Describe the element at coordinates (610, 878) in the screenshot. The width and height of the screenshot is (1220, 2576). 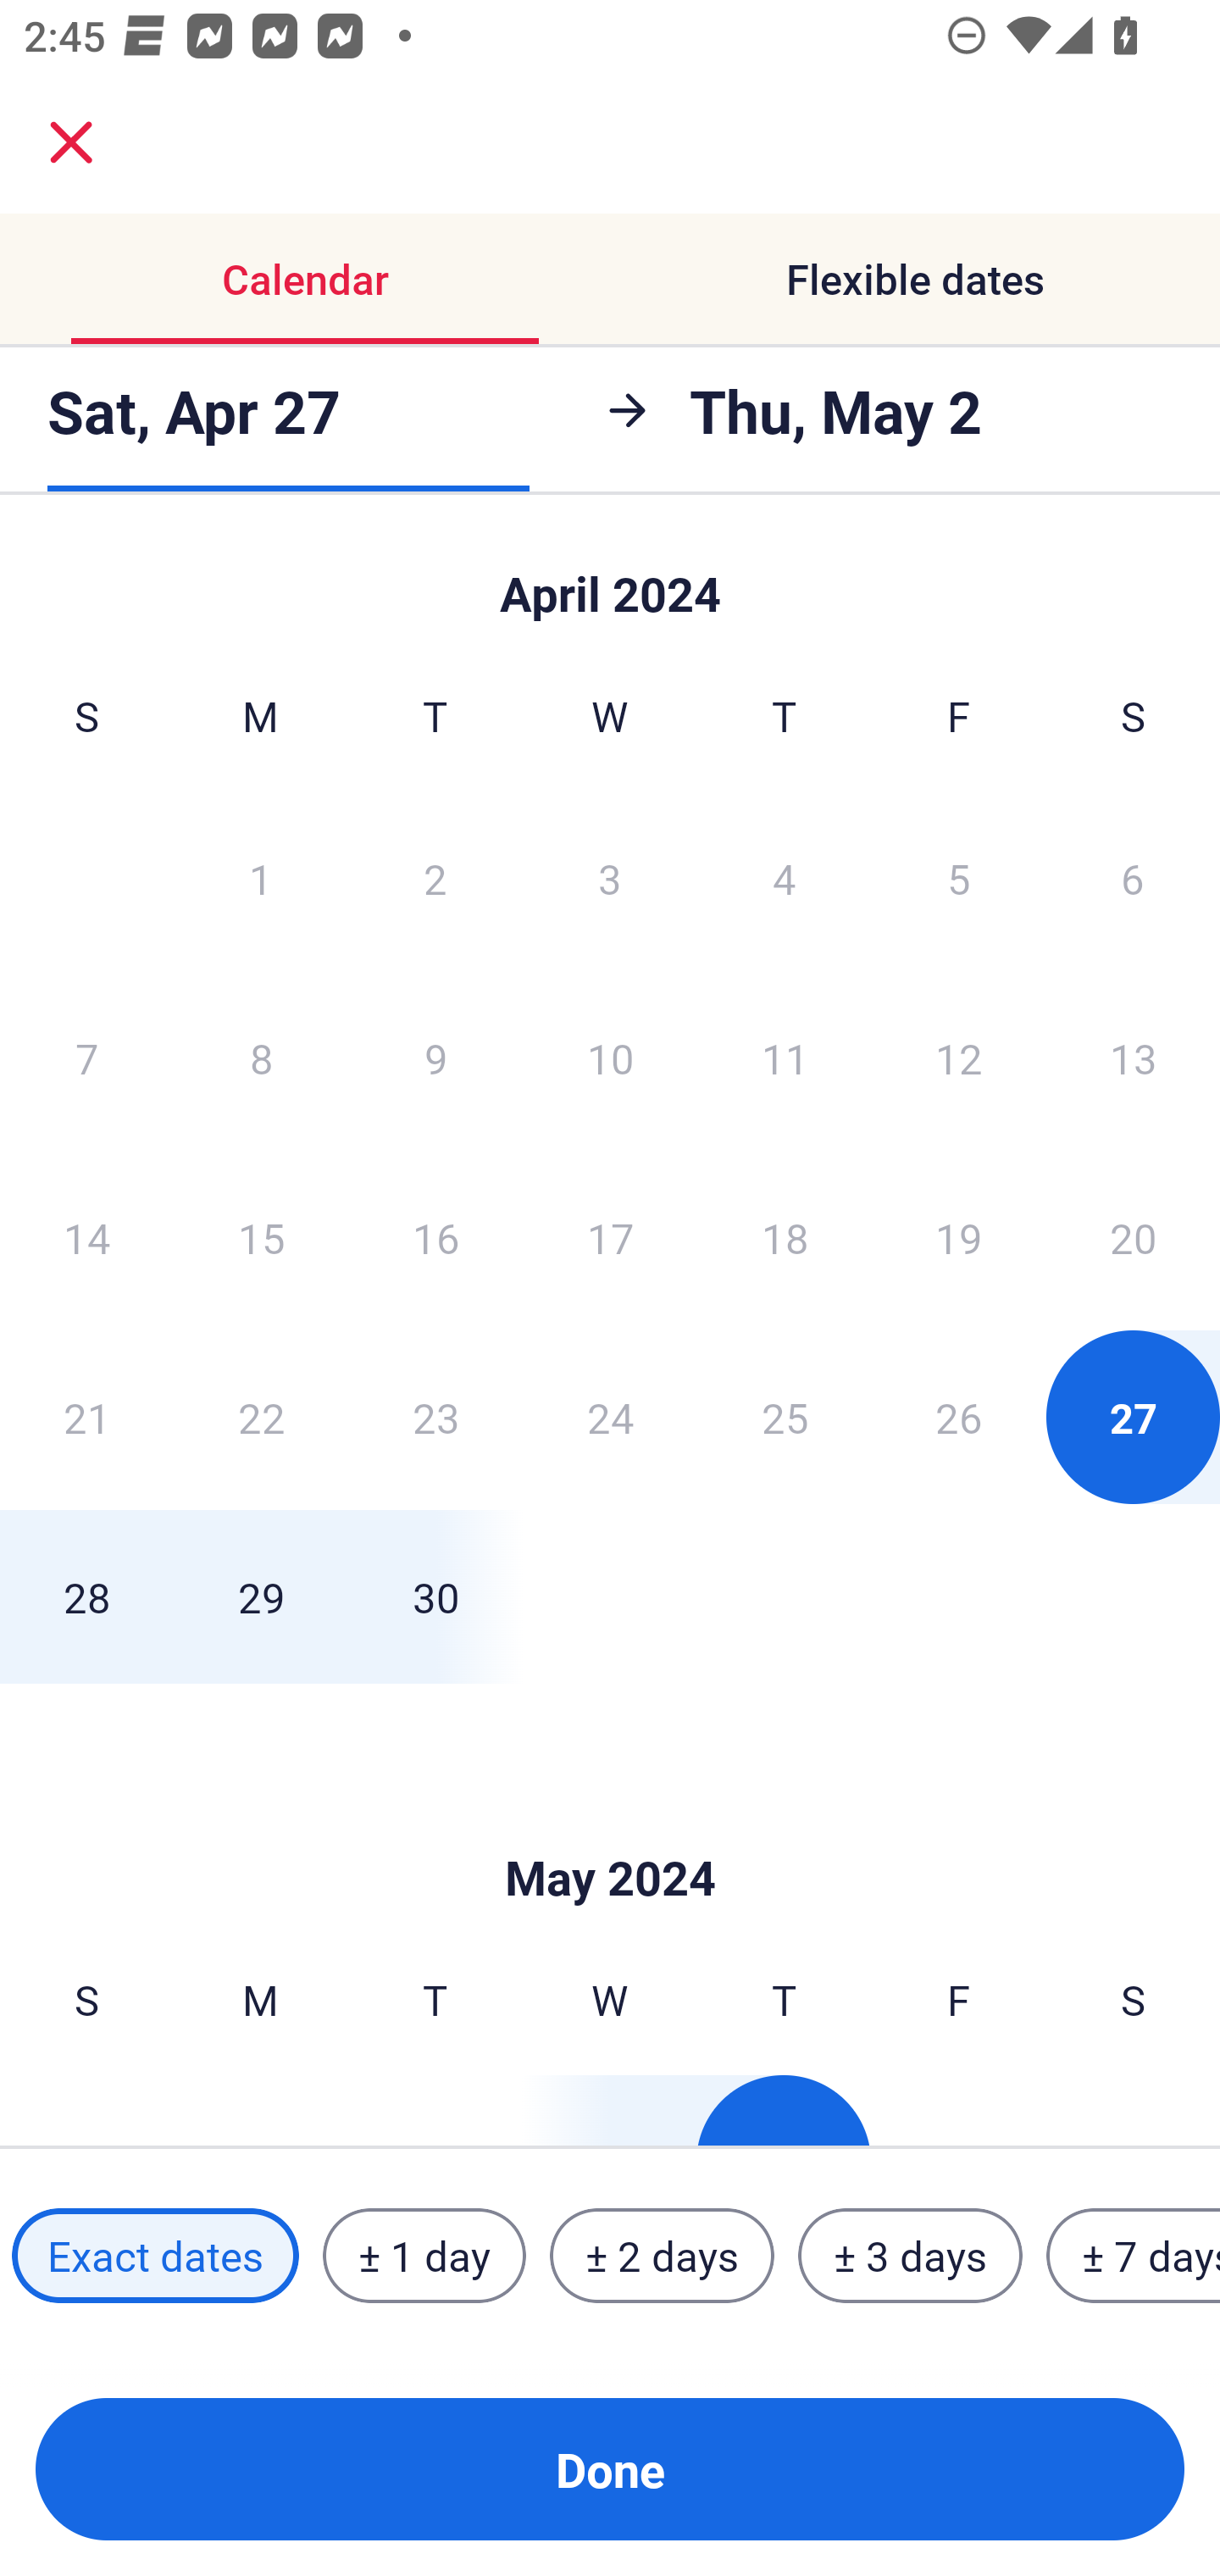
I see `3 Wednesday, April 3, 2024` at that location.